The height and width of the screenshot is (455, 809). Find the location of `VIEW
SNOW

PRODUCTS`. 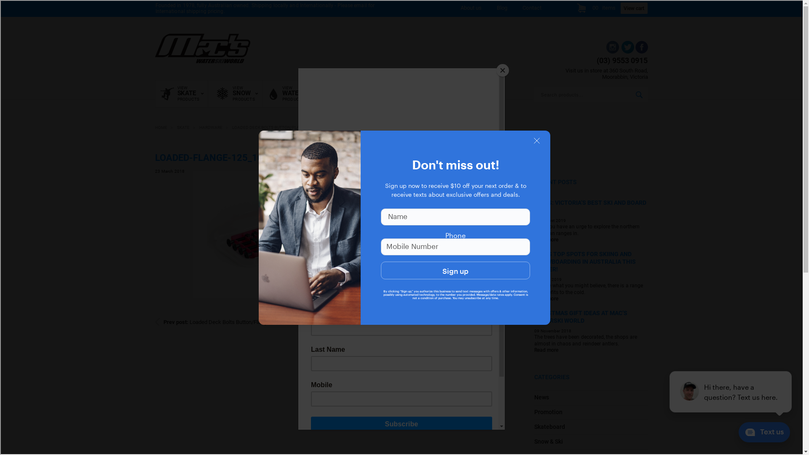

VIEW
SNOW

PRODUCTS is located at coordinates (235, 94).